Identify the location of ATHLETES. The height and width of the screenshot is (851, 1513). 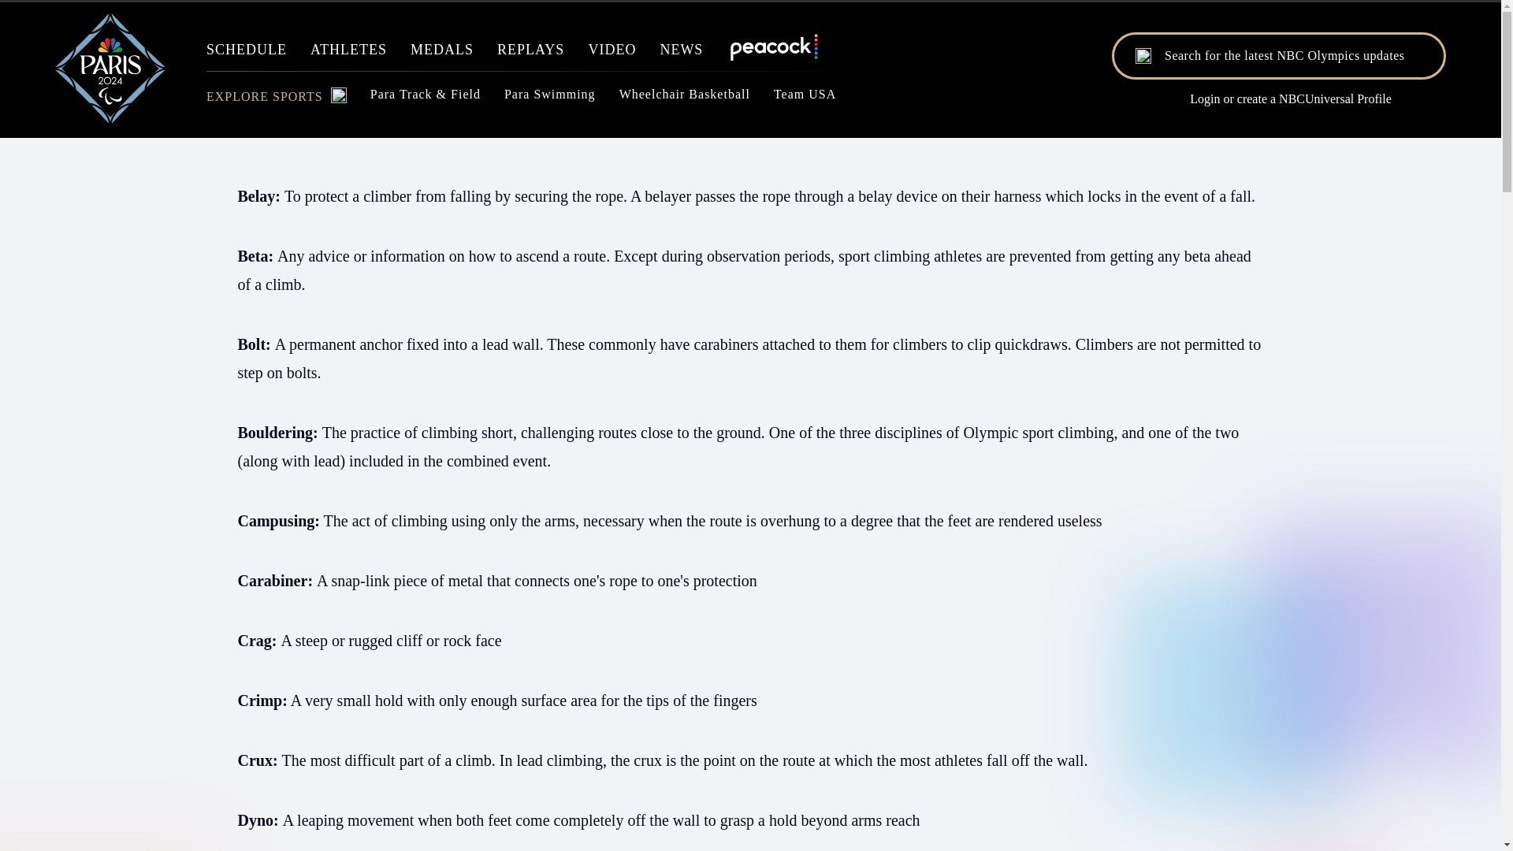
(348, 54).